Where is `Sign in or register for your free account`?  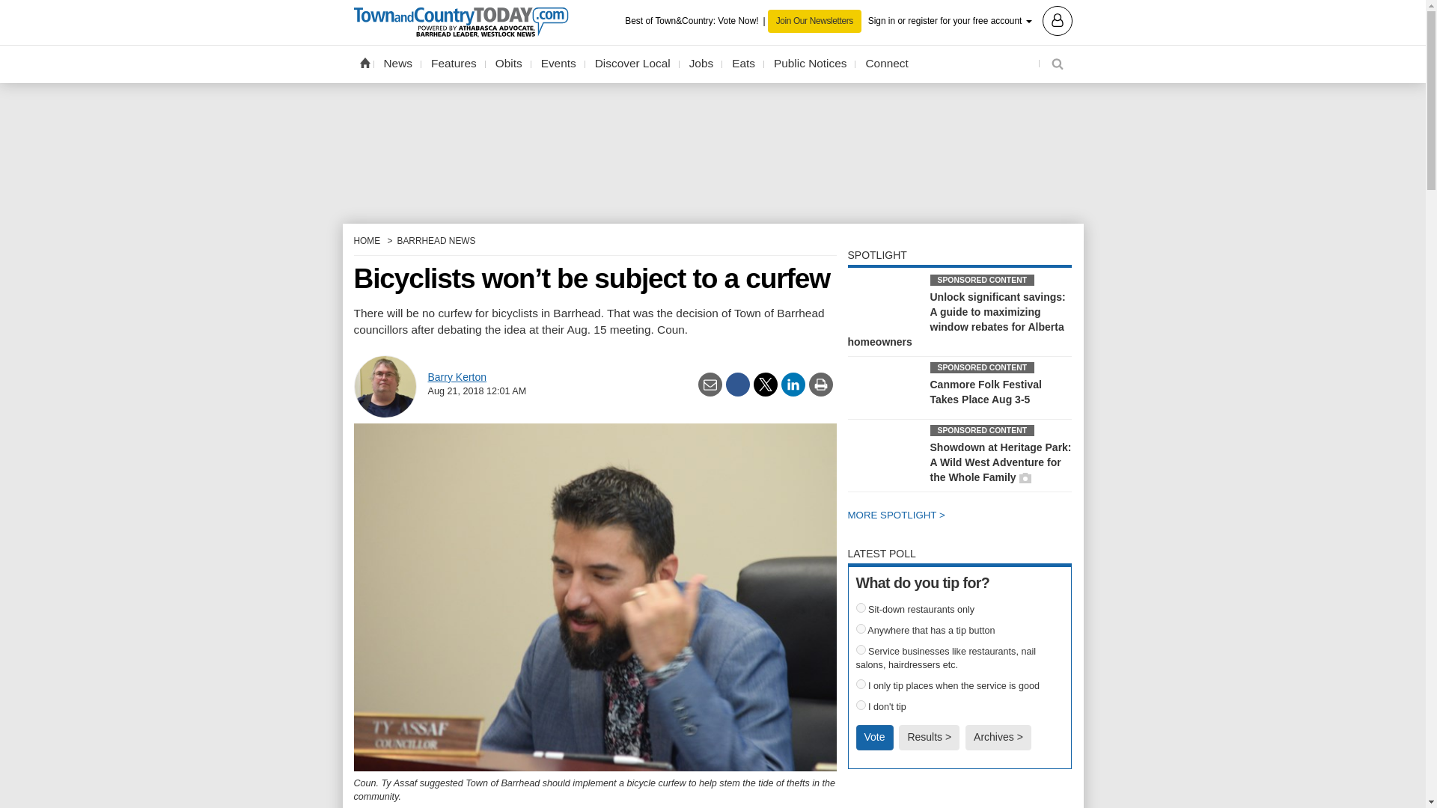
Sign in or register for your free account is located at coordinates (970, 19).